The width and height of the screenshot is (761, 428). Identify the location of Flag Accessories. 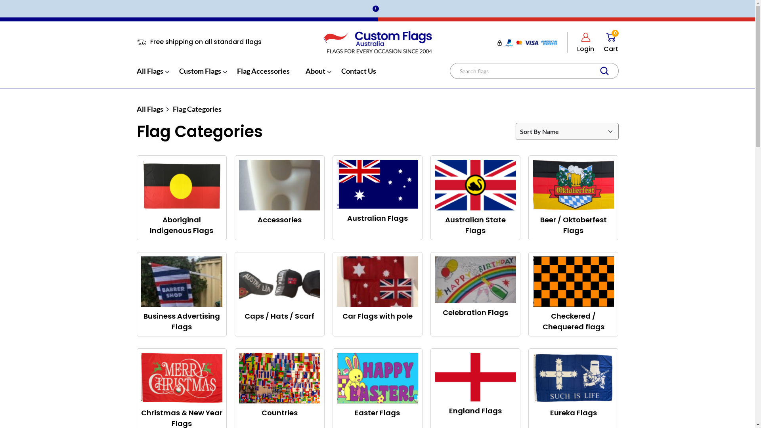
(263, 76).